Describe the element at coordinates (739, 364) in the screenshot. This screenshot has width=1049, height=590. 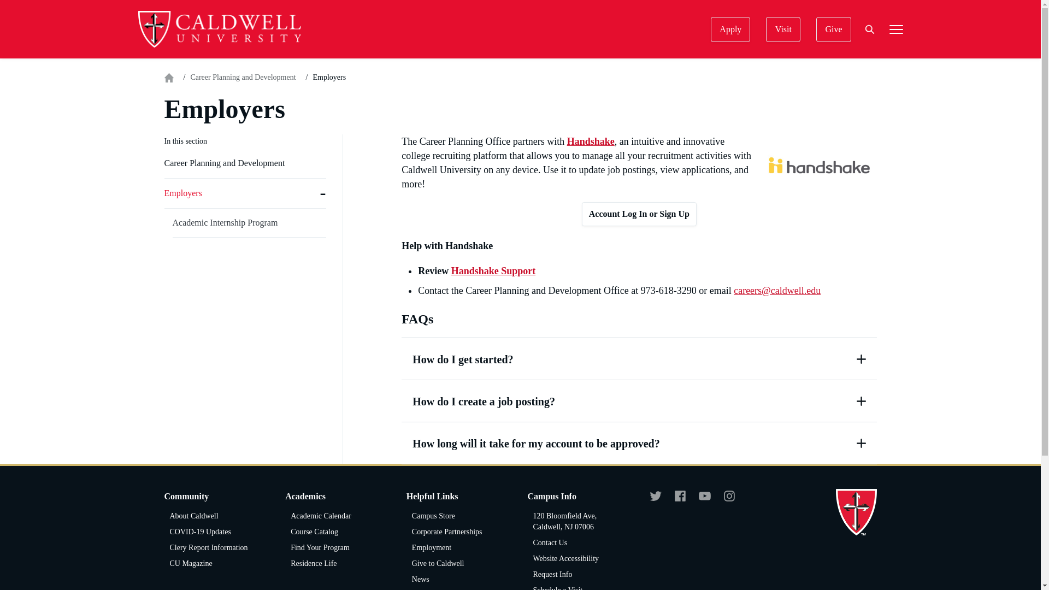
I see `submit button` at that location.